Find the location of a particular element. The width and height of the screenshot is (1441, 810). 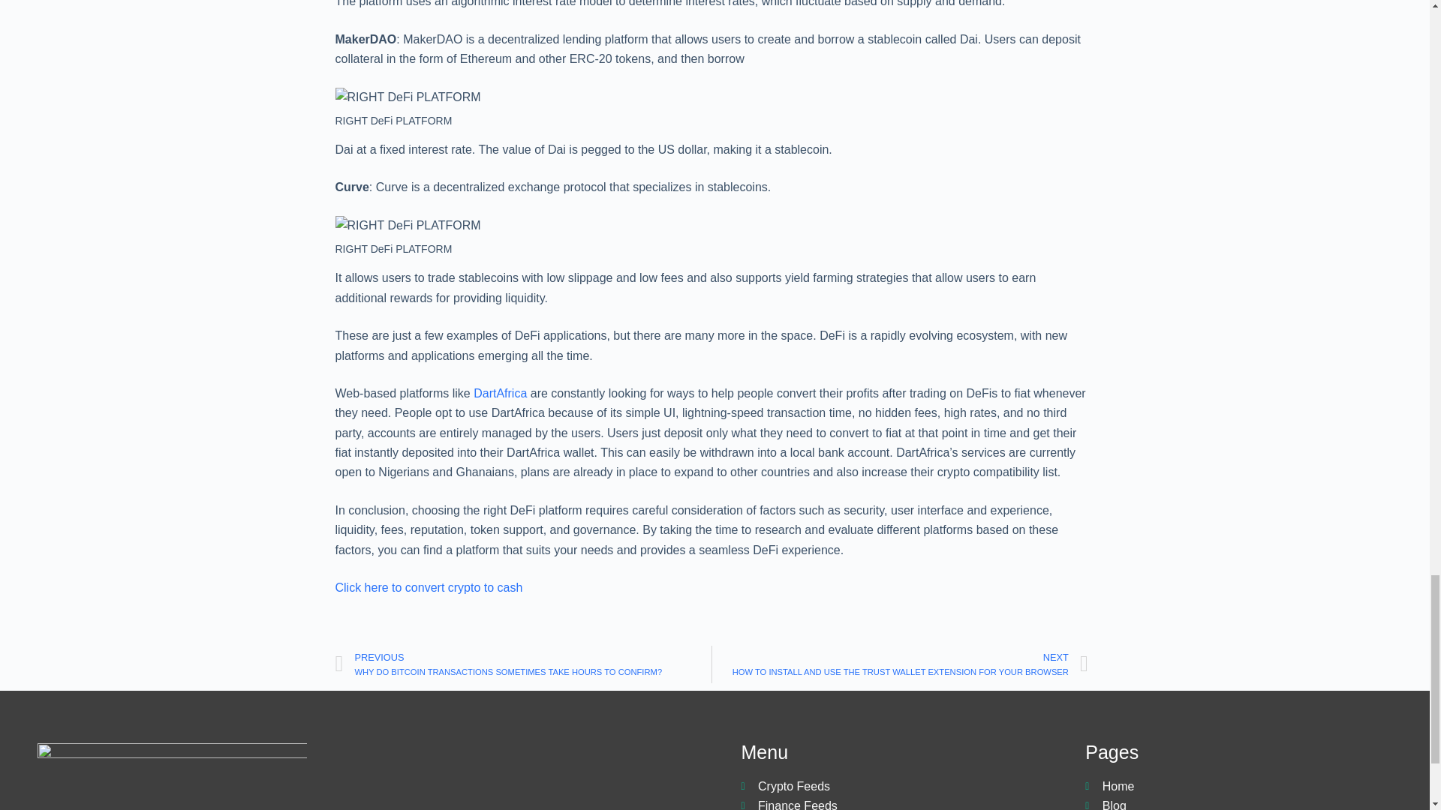

Home is located at coordinates (1250, 786).